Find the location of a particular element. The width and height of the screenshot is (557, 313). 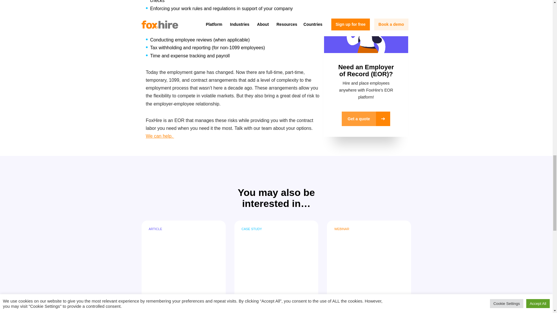

The Case for EOR: For Midsize Enterprises is located at coordinates (183, 254).